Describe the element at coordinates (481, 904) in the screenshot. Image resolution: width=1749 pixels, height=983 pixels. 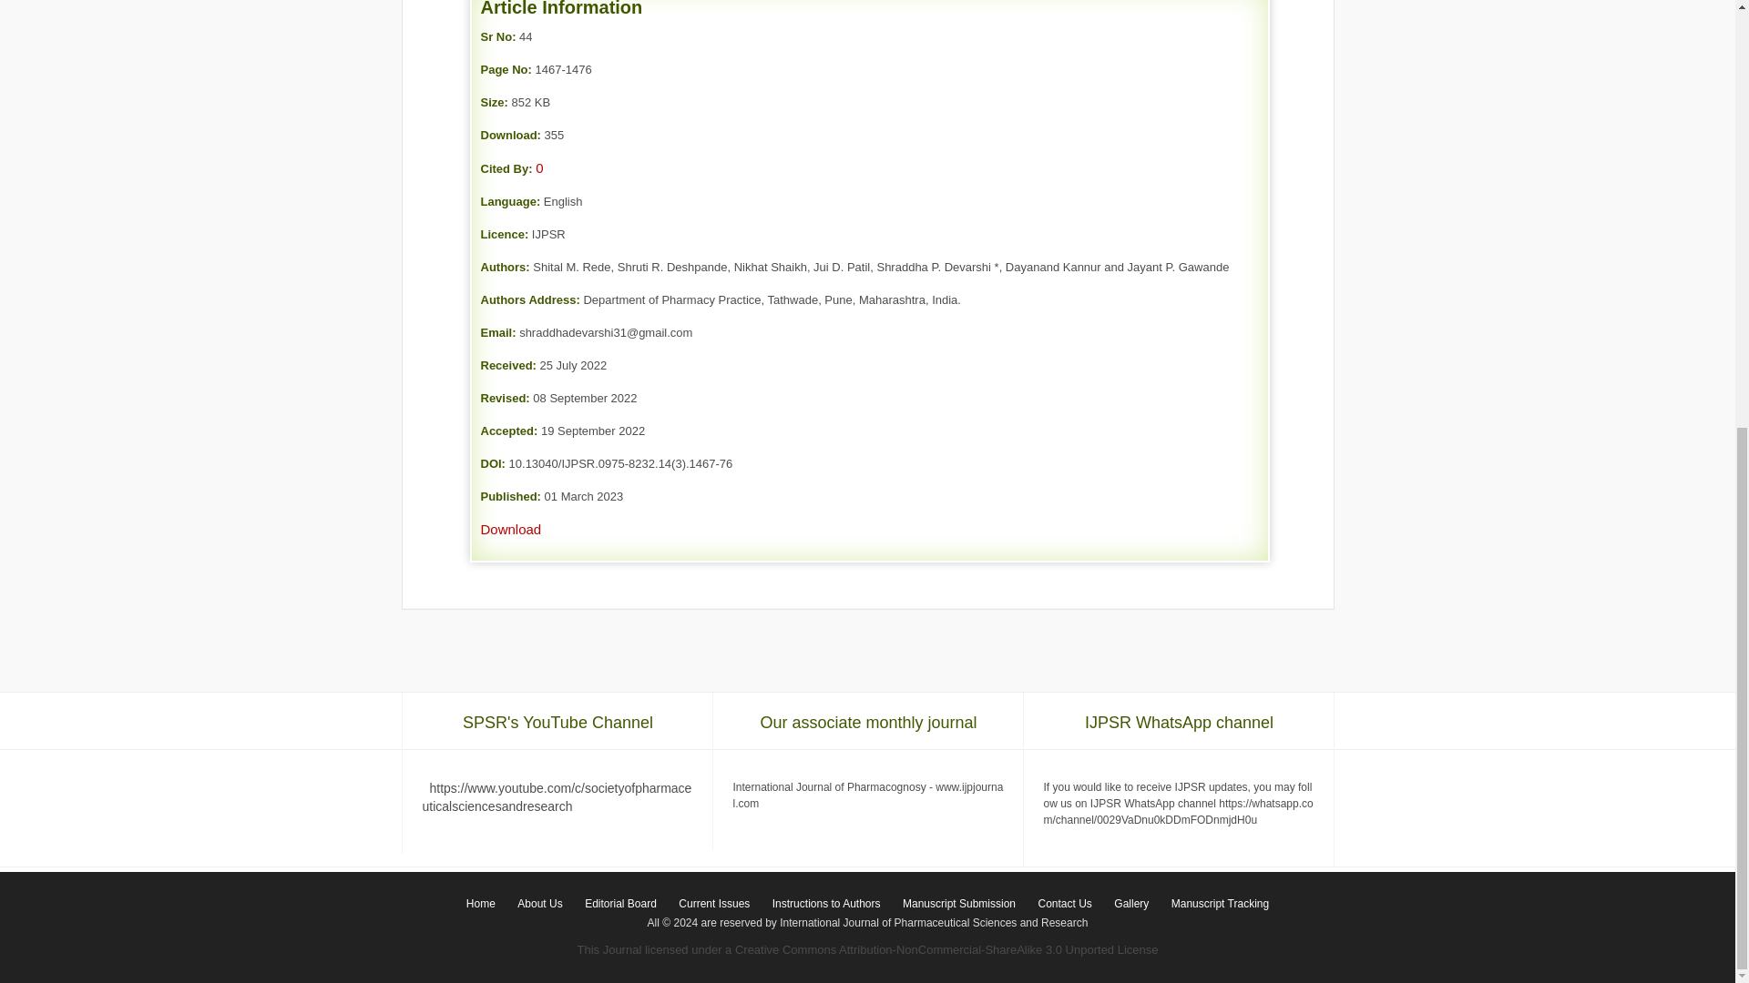
I see `Home` at that location.